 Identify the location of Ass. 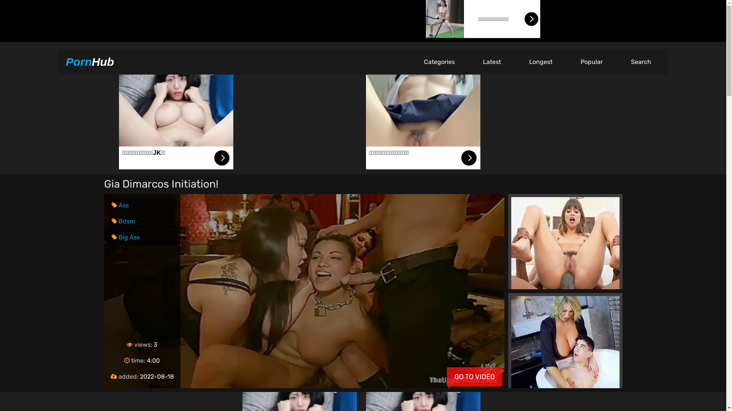
(120, 205).